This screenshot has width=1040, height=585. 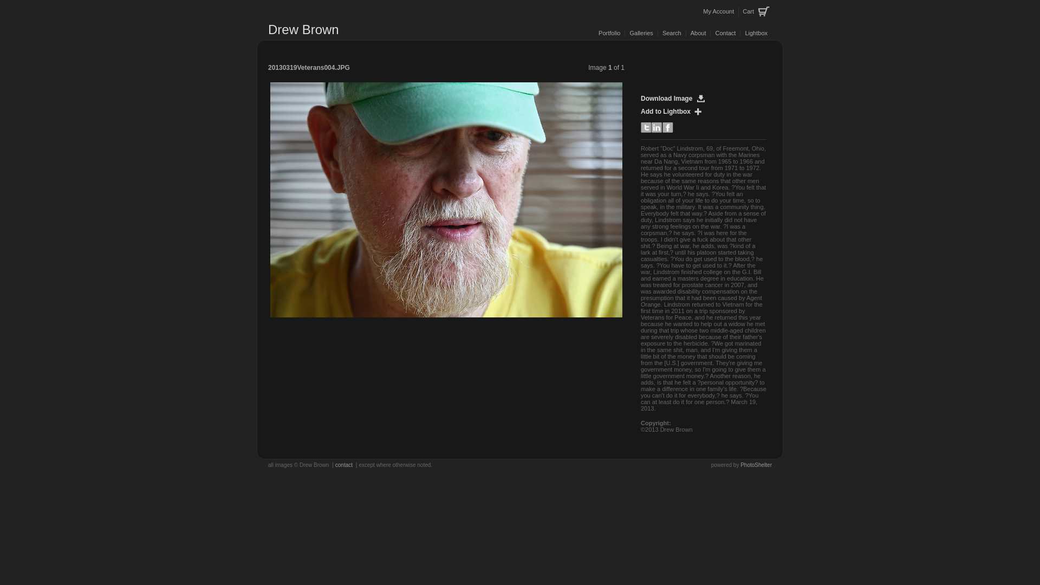 I want to click on Search, so click(x=672, y=32).